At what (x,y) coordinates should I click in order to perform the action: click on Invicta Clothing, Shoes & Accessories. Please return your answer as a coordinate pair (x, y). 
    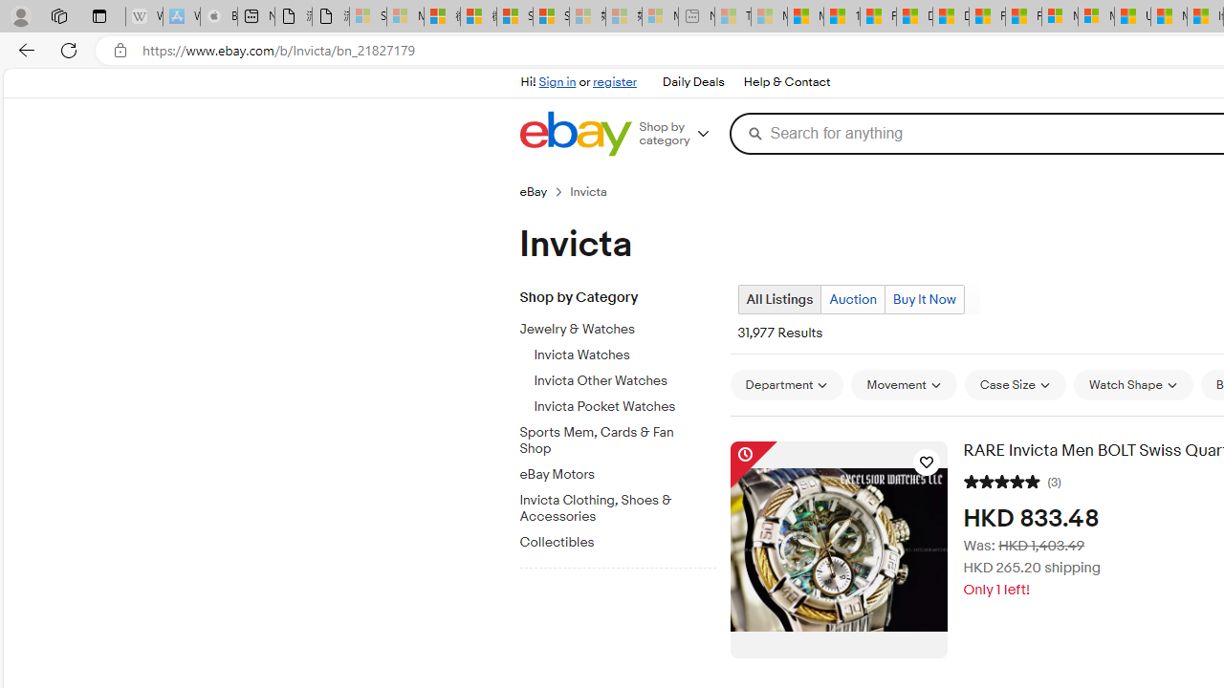
    Looking at the image, I should click on (624, 505).